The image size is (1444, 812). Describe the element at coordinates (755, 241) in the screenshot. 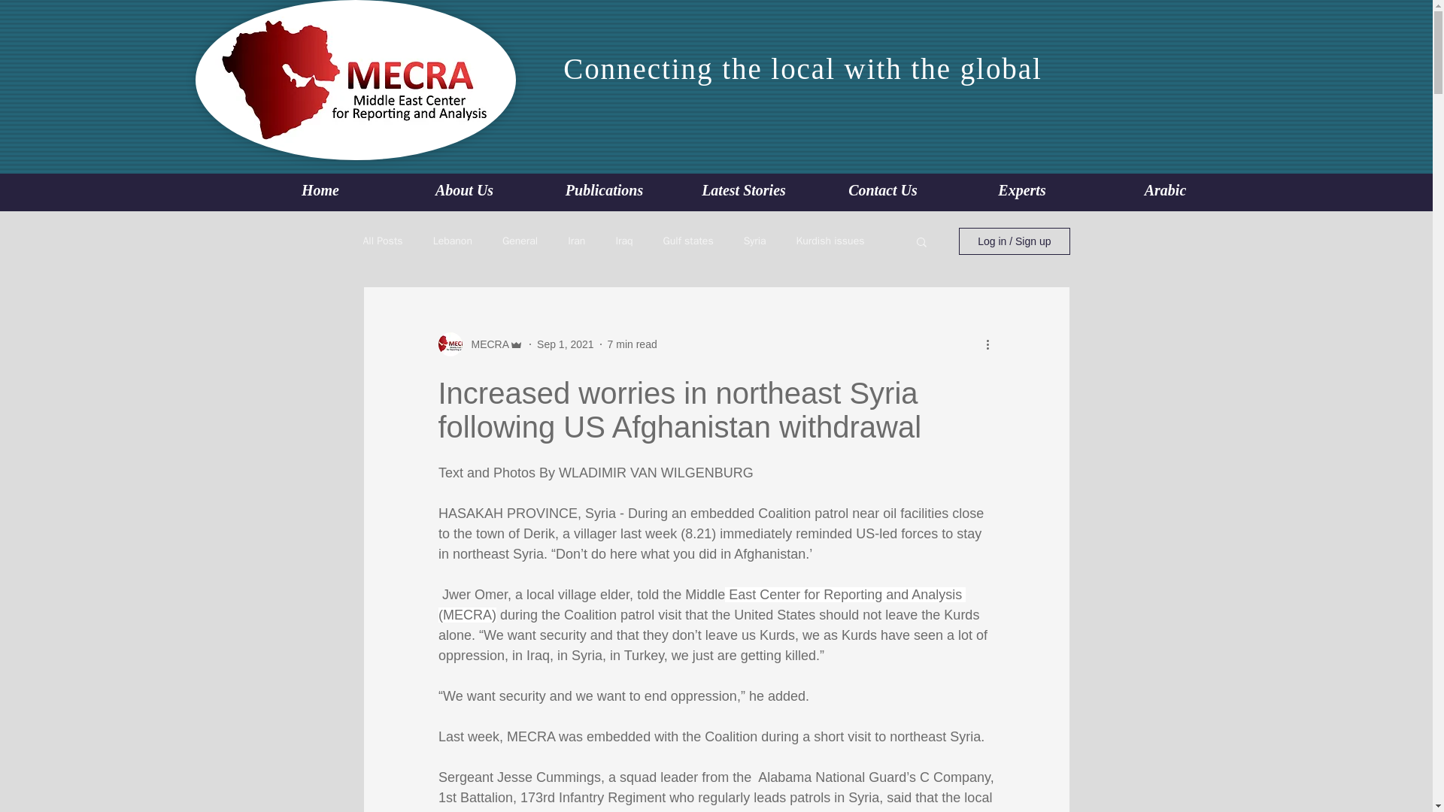

I see `Syria` at that location.